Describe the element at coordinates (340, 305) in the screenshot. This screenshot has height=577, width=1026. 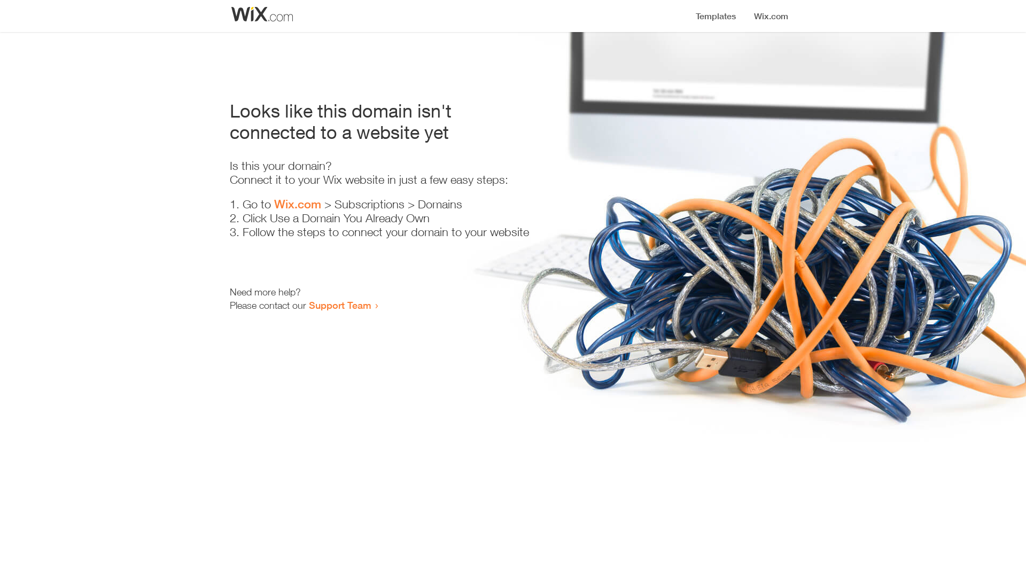
I see `Support Team` at that location.